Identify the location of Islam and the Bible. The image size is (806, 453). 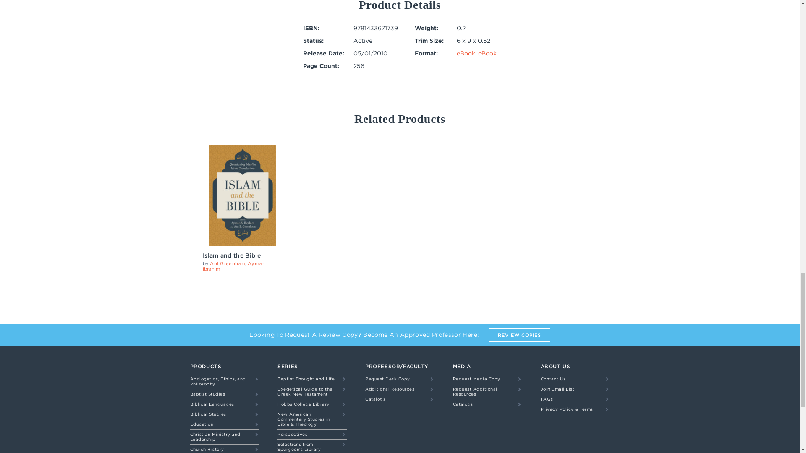
(231, 255).